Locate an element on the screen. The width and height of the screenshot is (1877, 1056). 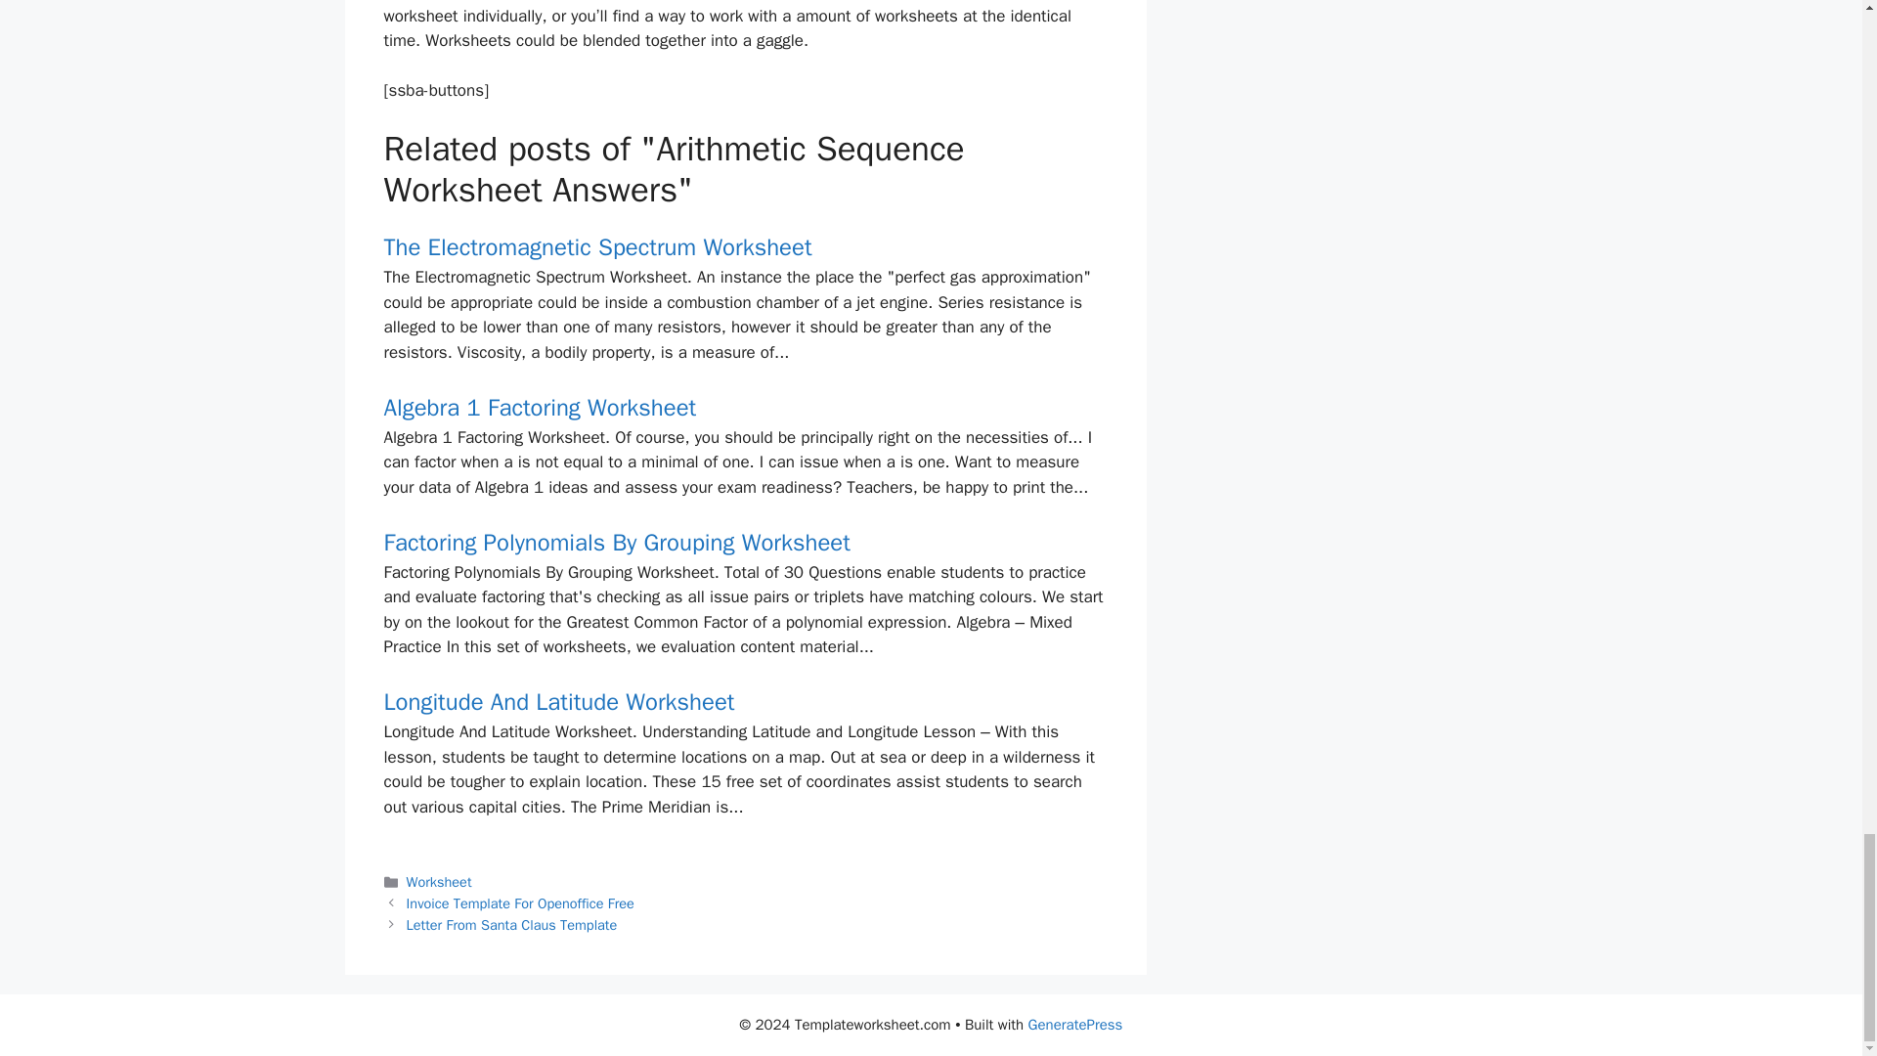
Longitude And Latitude Worksheet is located at coordinates (557, 702).